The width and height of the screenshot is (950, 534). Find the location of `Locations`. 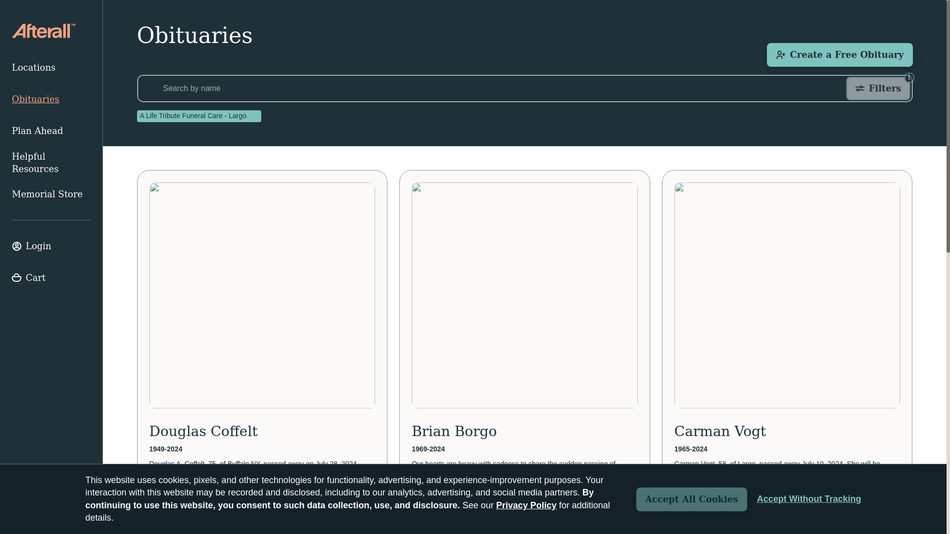

Locations is located at coordinates (51, 67).